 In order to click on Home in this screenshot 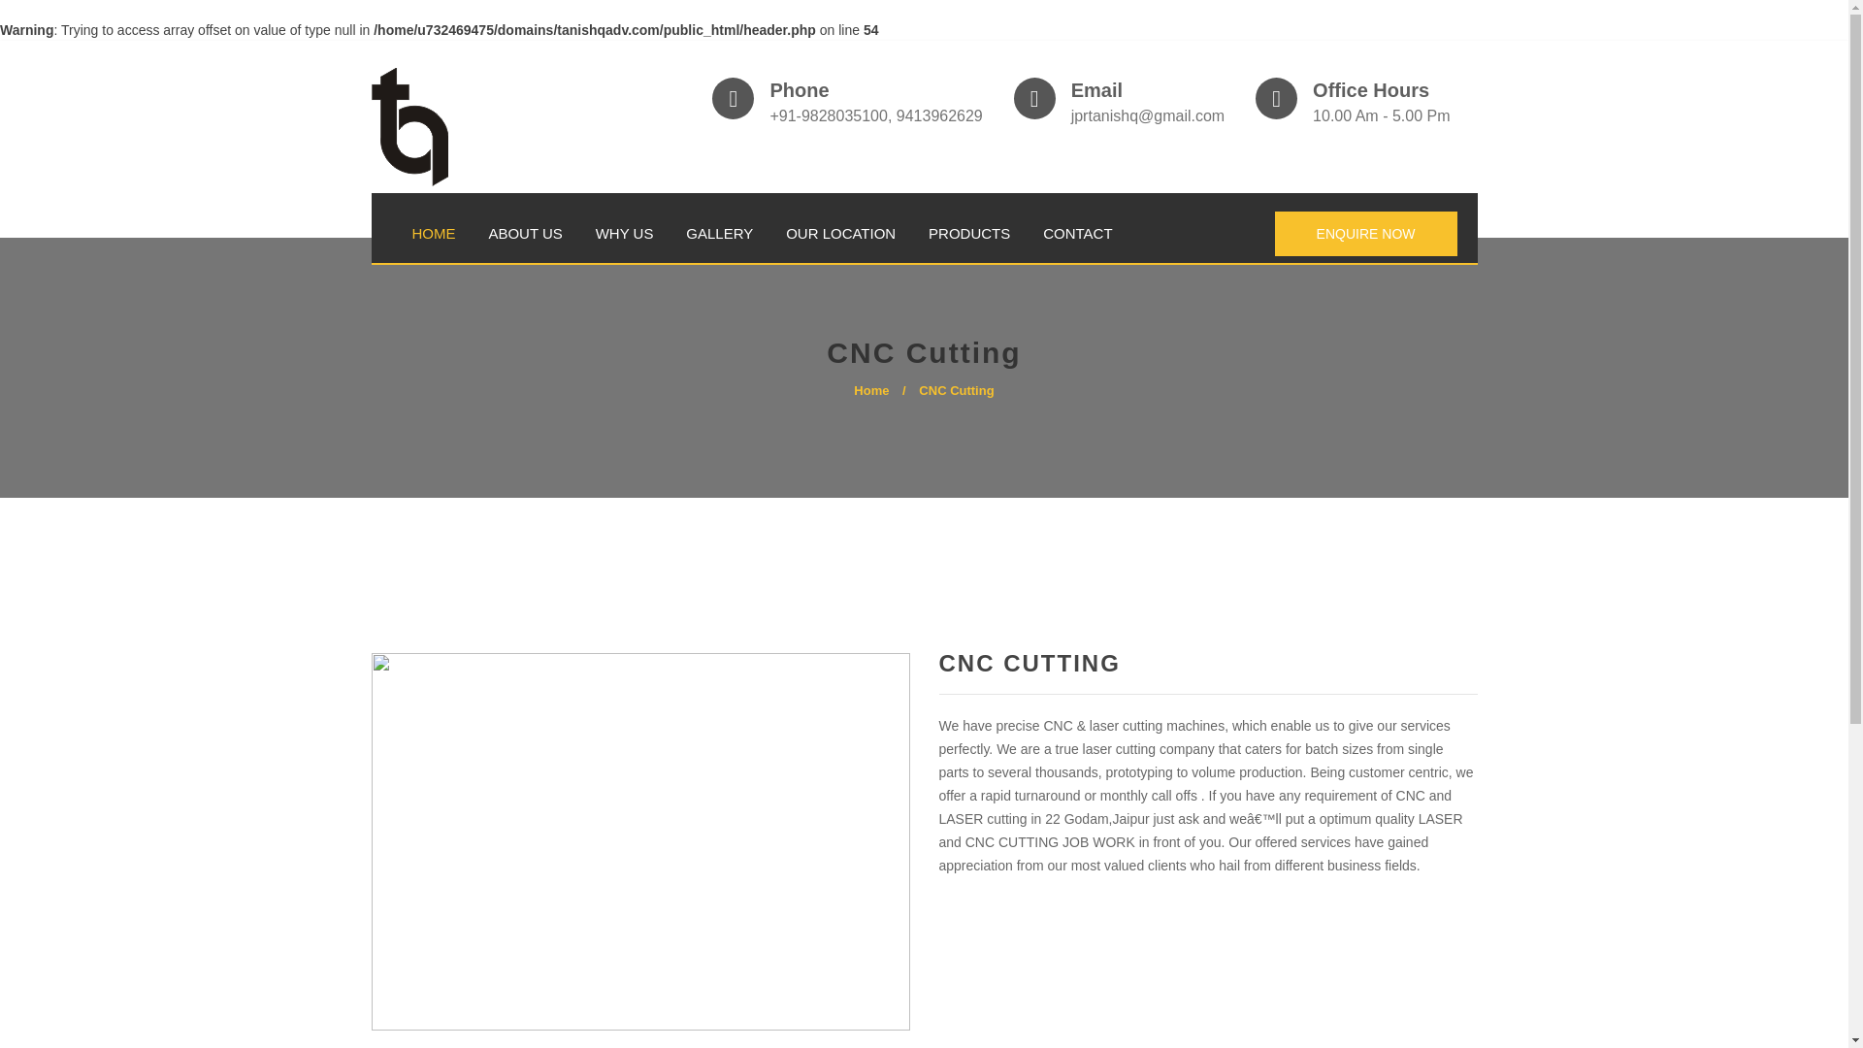, I will do `click(870, 390)`.